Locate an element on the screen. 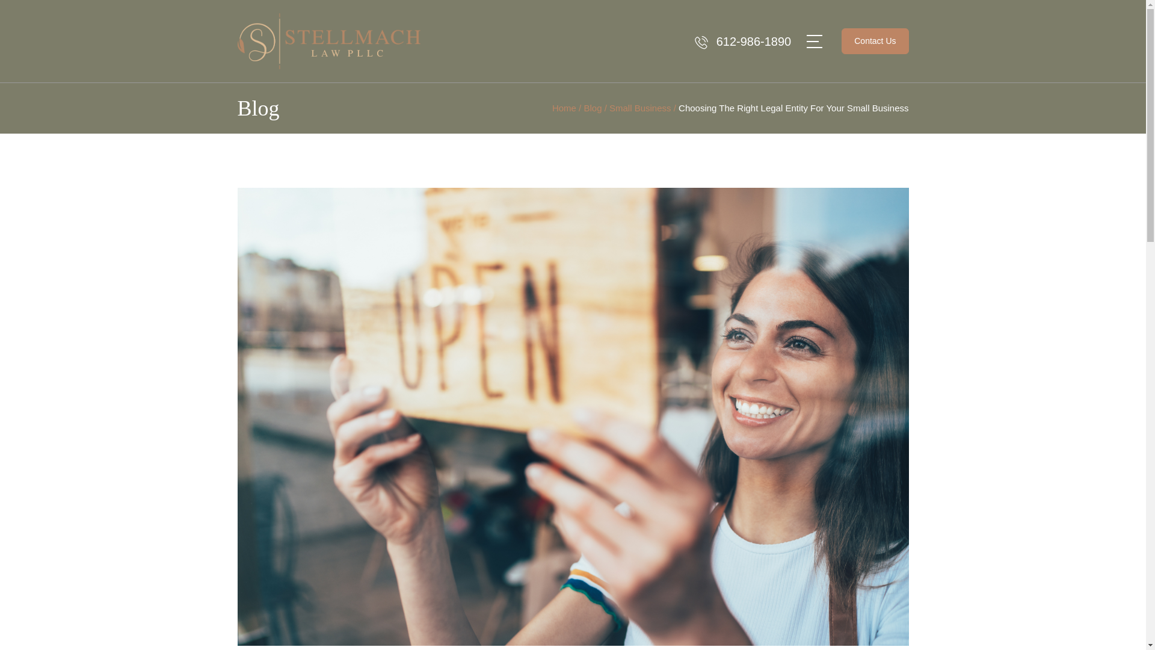  Go to Stellmach Law PLLC. is located at coordinates (564, 107).